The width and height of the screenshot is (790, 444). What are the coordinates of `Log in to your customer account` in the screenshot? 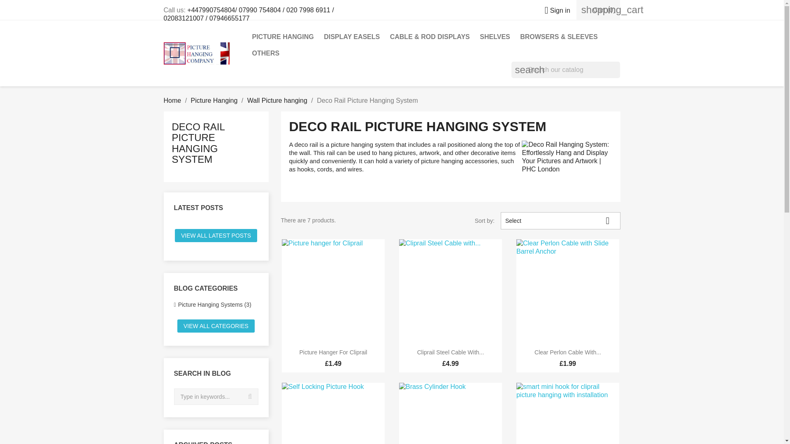 It's located at (554, 10).